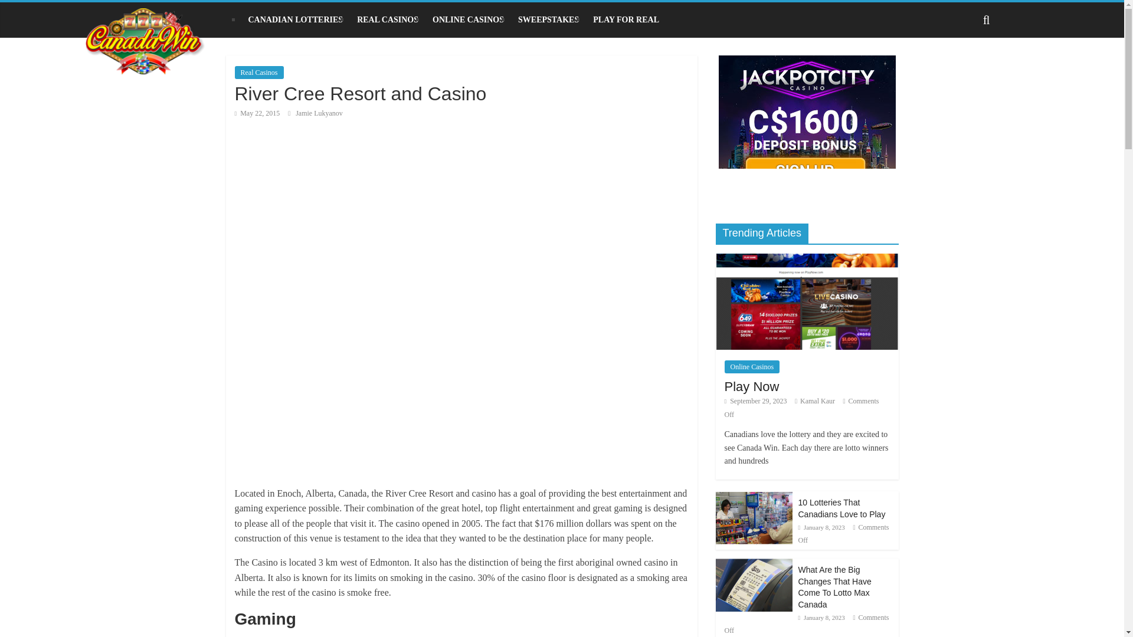  What do you see at coordinates (319, 113) in the screenshot?
I see `Jamie Lukyanov` at bounding box center [319, 113].